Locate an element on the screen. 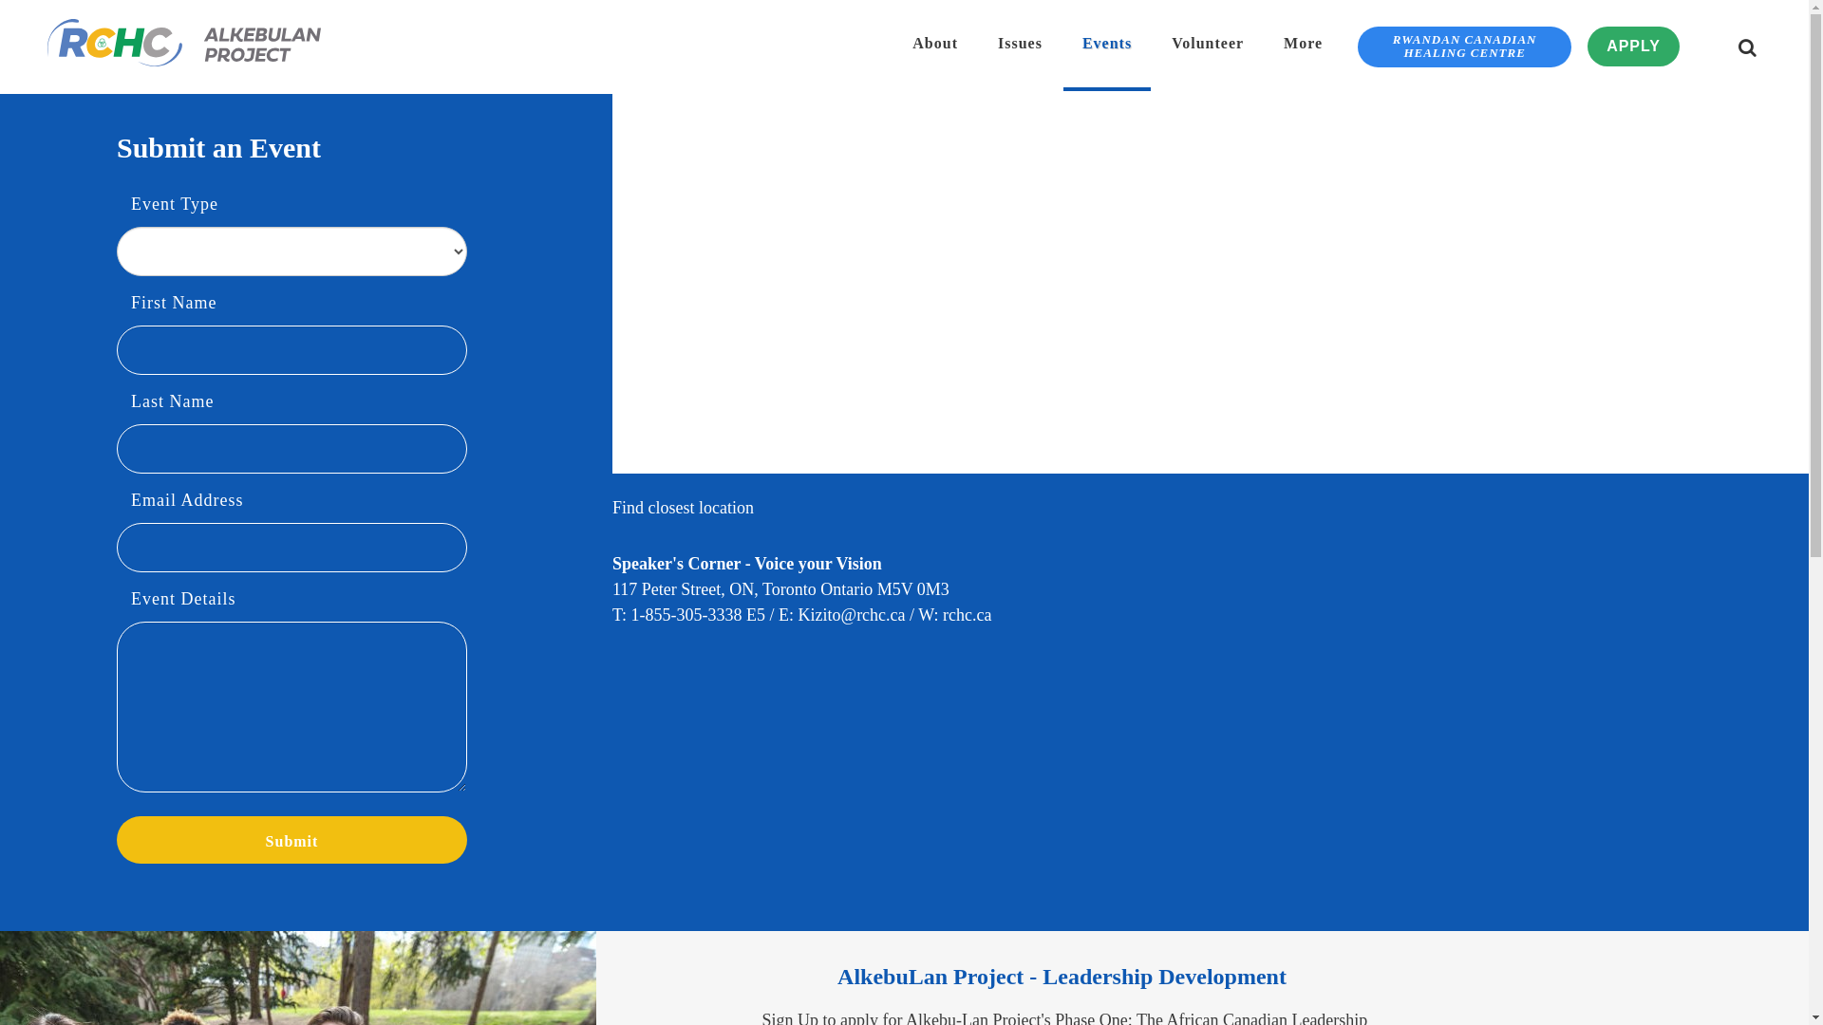 The width and height of the screenshot is (1823, 1025). Find closest location is located at coordinates (684, 508).